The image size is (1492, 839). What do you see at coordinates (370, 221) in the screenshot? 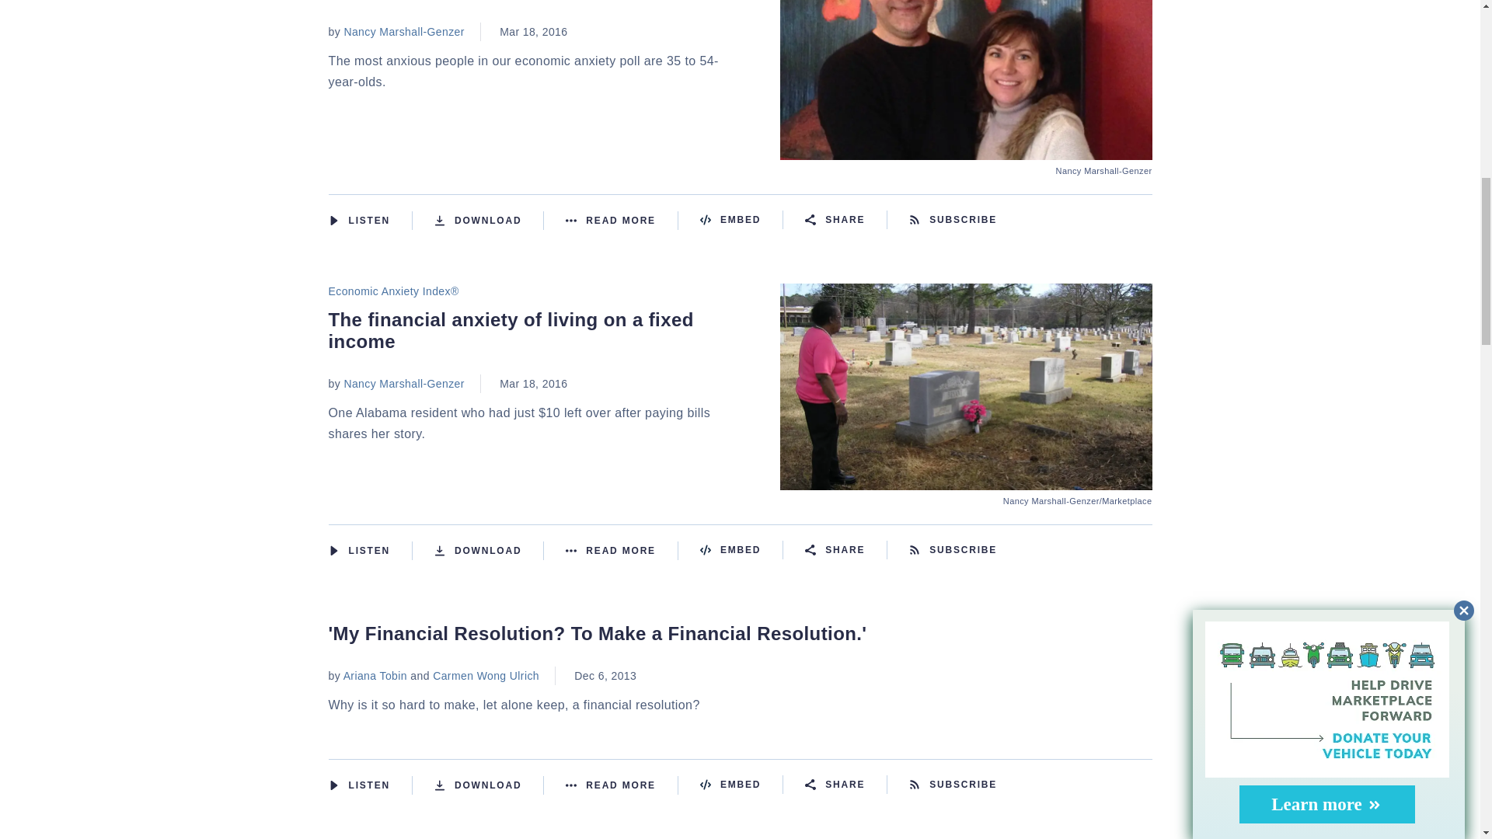
I see `Listen Now` at bounding box center [370, 221].